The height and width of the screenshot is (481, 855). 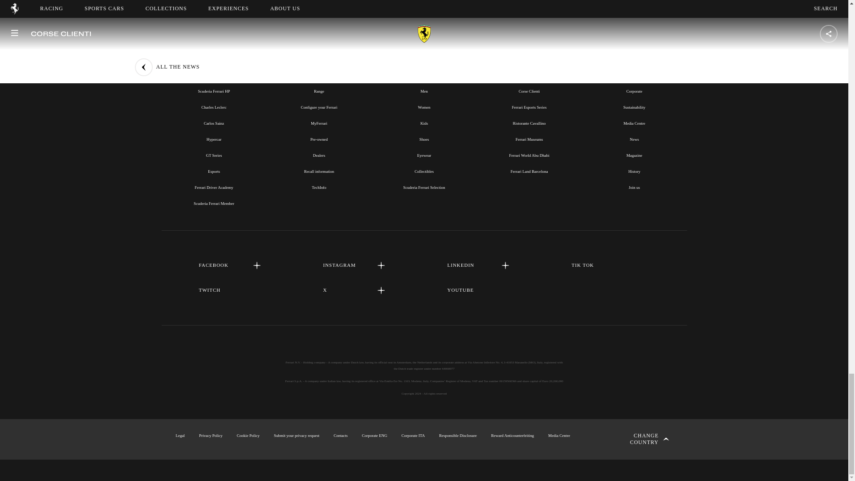 What do you see at coordinates (214, 187) in the screenshot?
I see `Ferrari Driver Academy` at bounding box center [214, 187].